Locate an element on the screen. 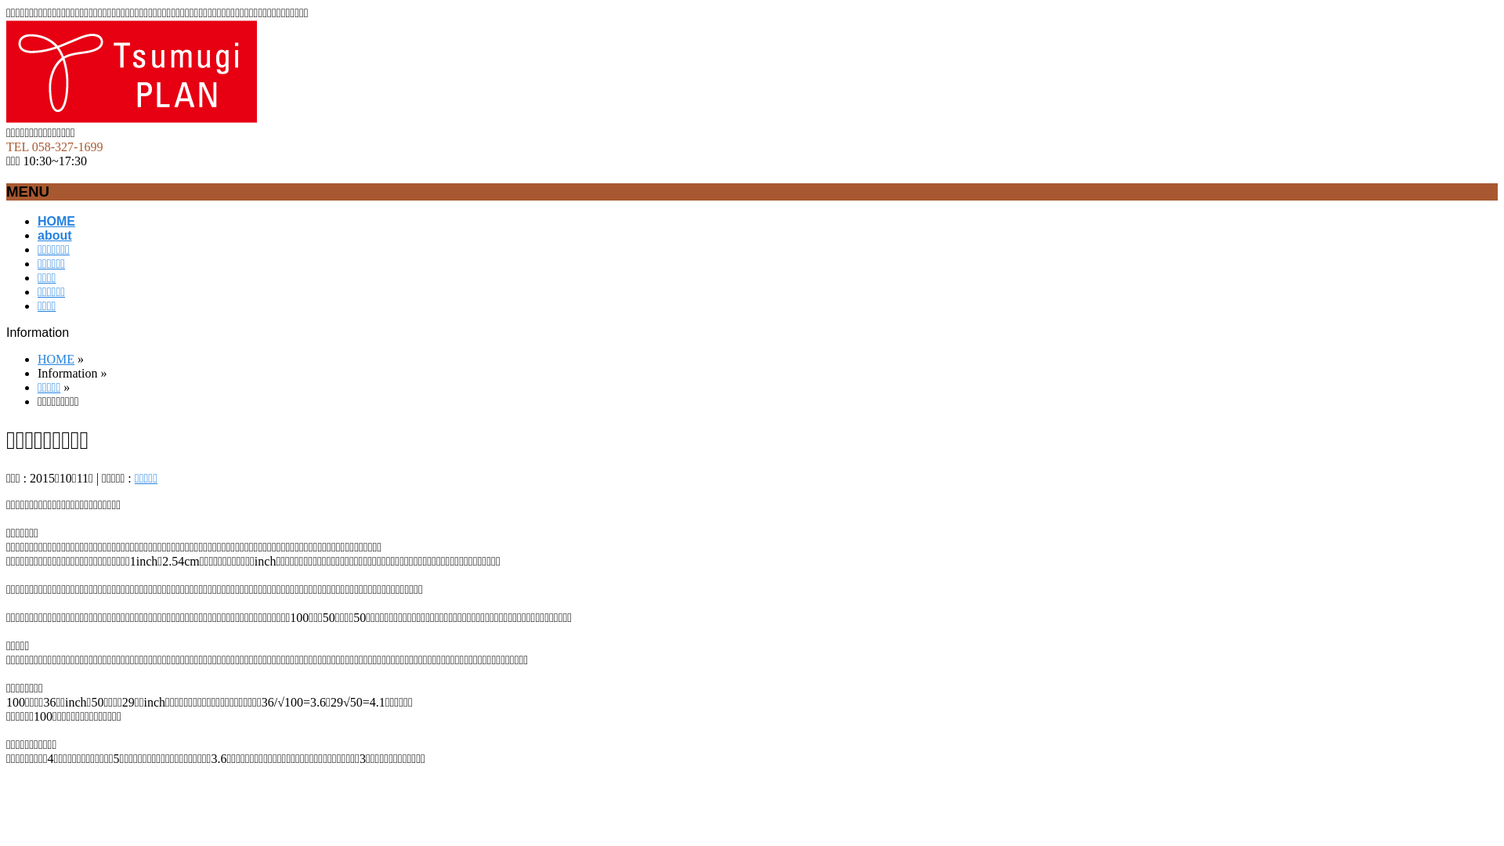  HOME is located at coordinates (56, 221).